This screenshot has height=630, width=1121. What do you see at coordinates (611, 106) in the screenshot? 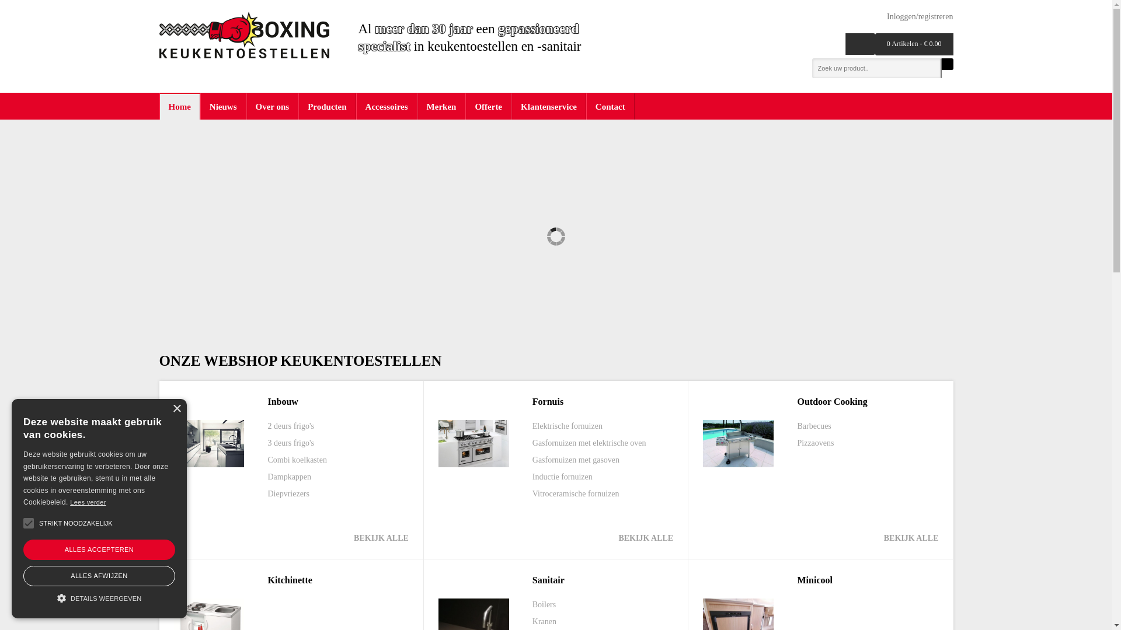
I see `Contact` at bounding box center [611, 106].